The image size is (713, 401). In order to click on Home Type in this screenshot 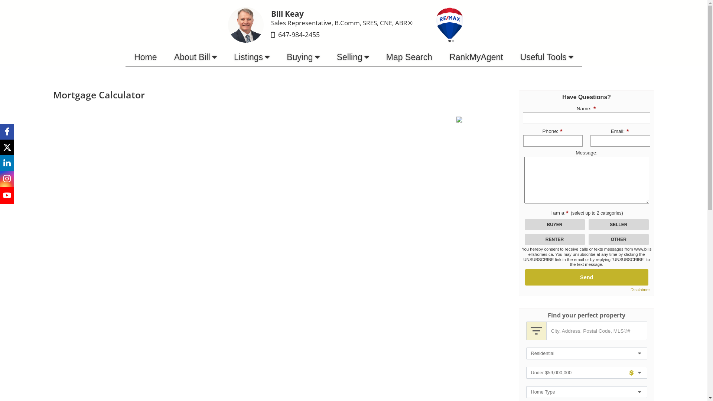, I will do `click(586, 392)`.